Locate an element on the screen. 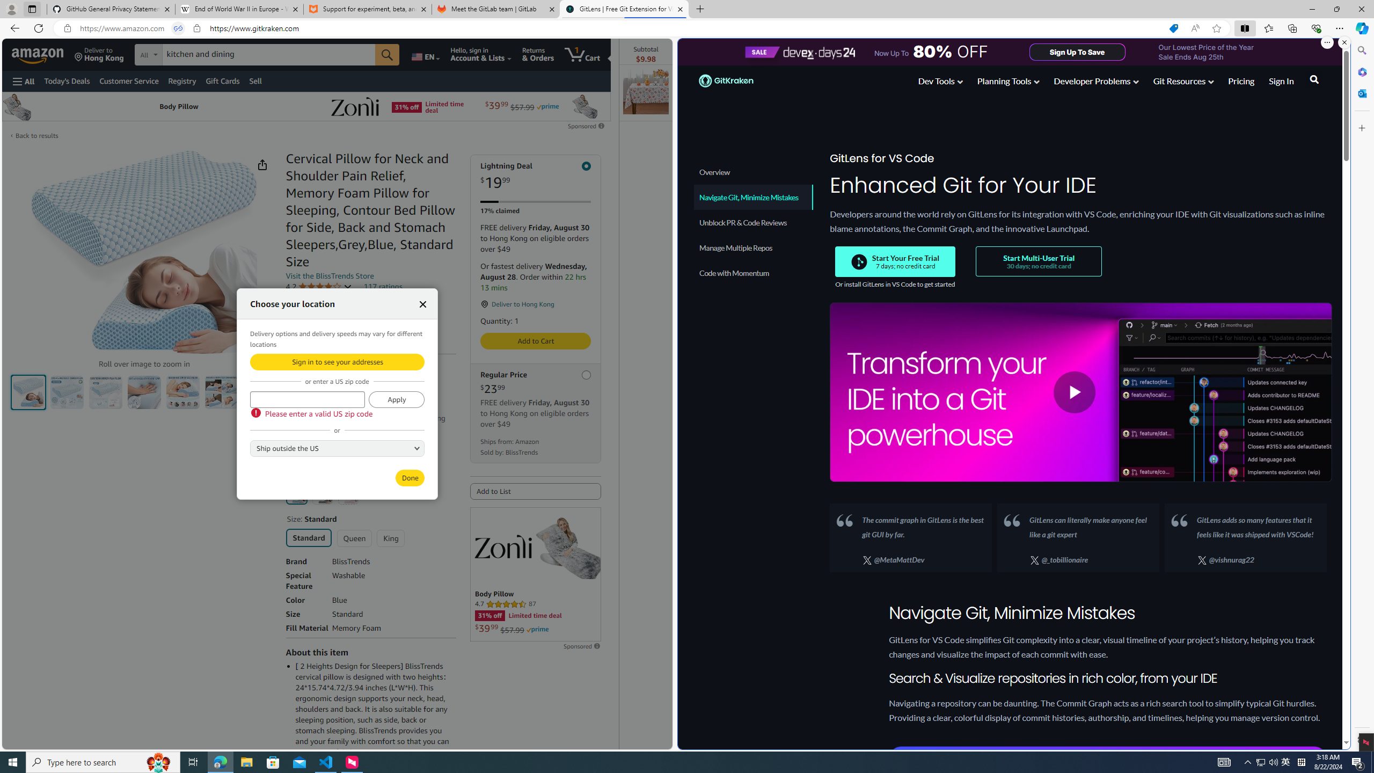 This screenshot has height=773, width=1374. Sign Up To Save is located at coordinates (1077, 52).